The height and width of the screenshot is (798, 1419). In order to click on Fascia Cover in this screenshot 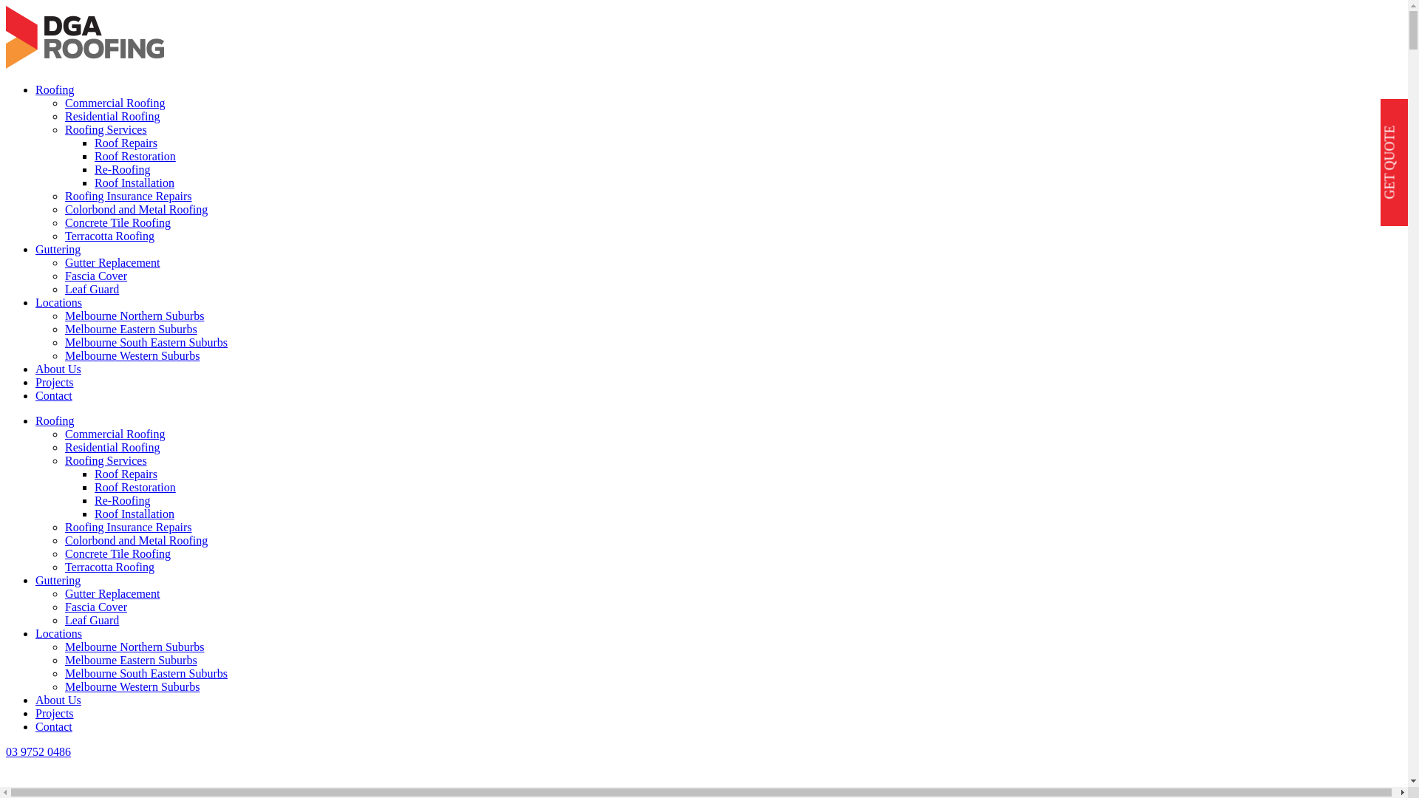, I will do `click(96, 276)`.